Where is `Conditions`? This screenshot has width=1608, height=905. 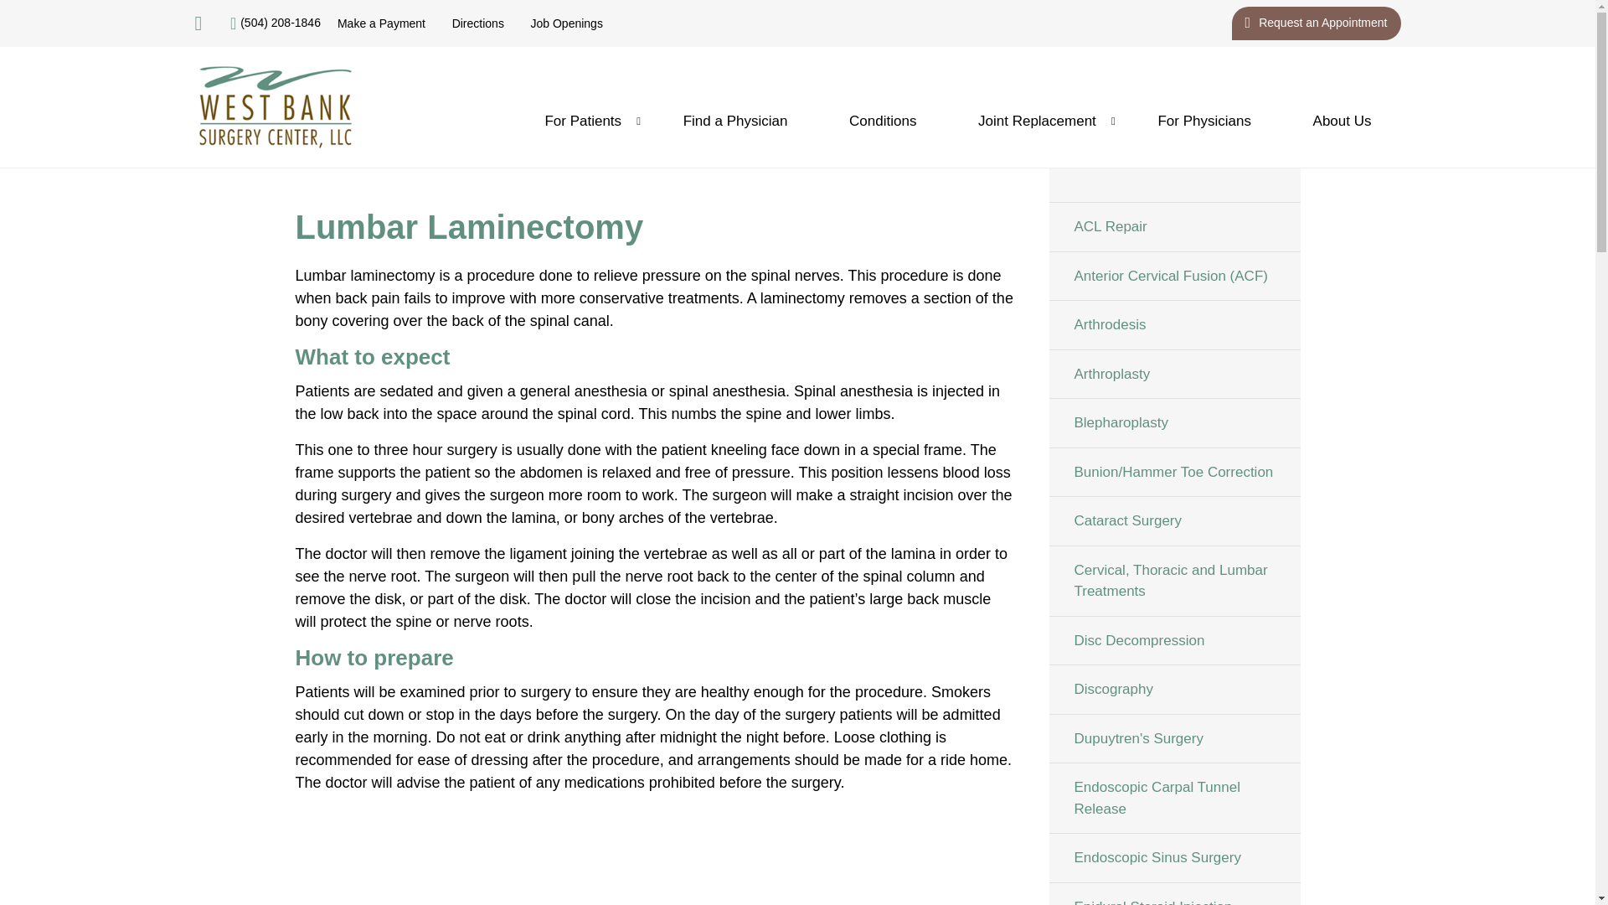 Conditions is located at coordinates (883, 121).